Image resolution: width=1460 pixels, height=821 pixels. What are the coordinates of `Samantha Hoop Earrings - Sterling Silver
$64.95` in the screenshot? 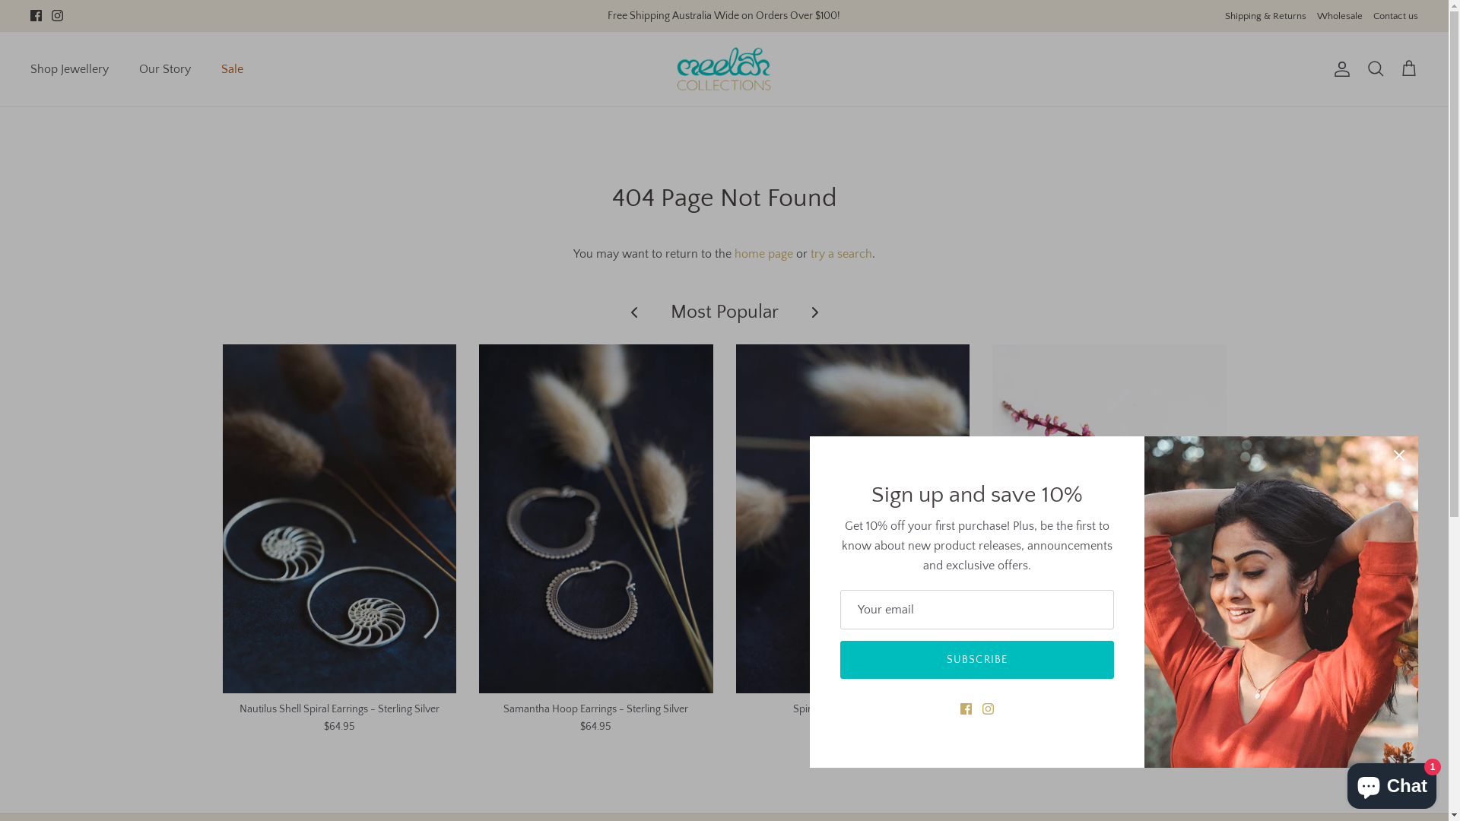 It's located at (596, 718).